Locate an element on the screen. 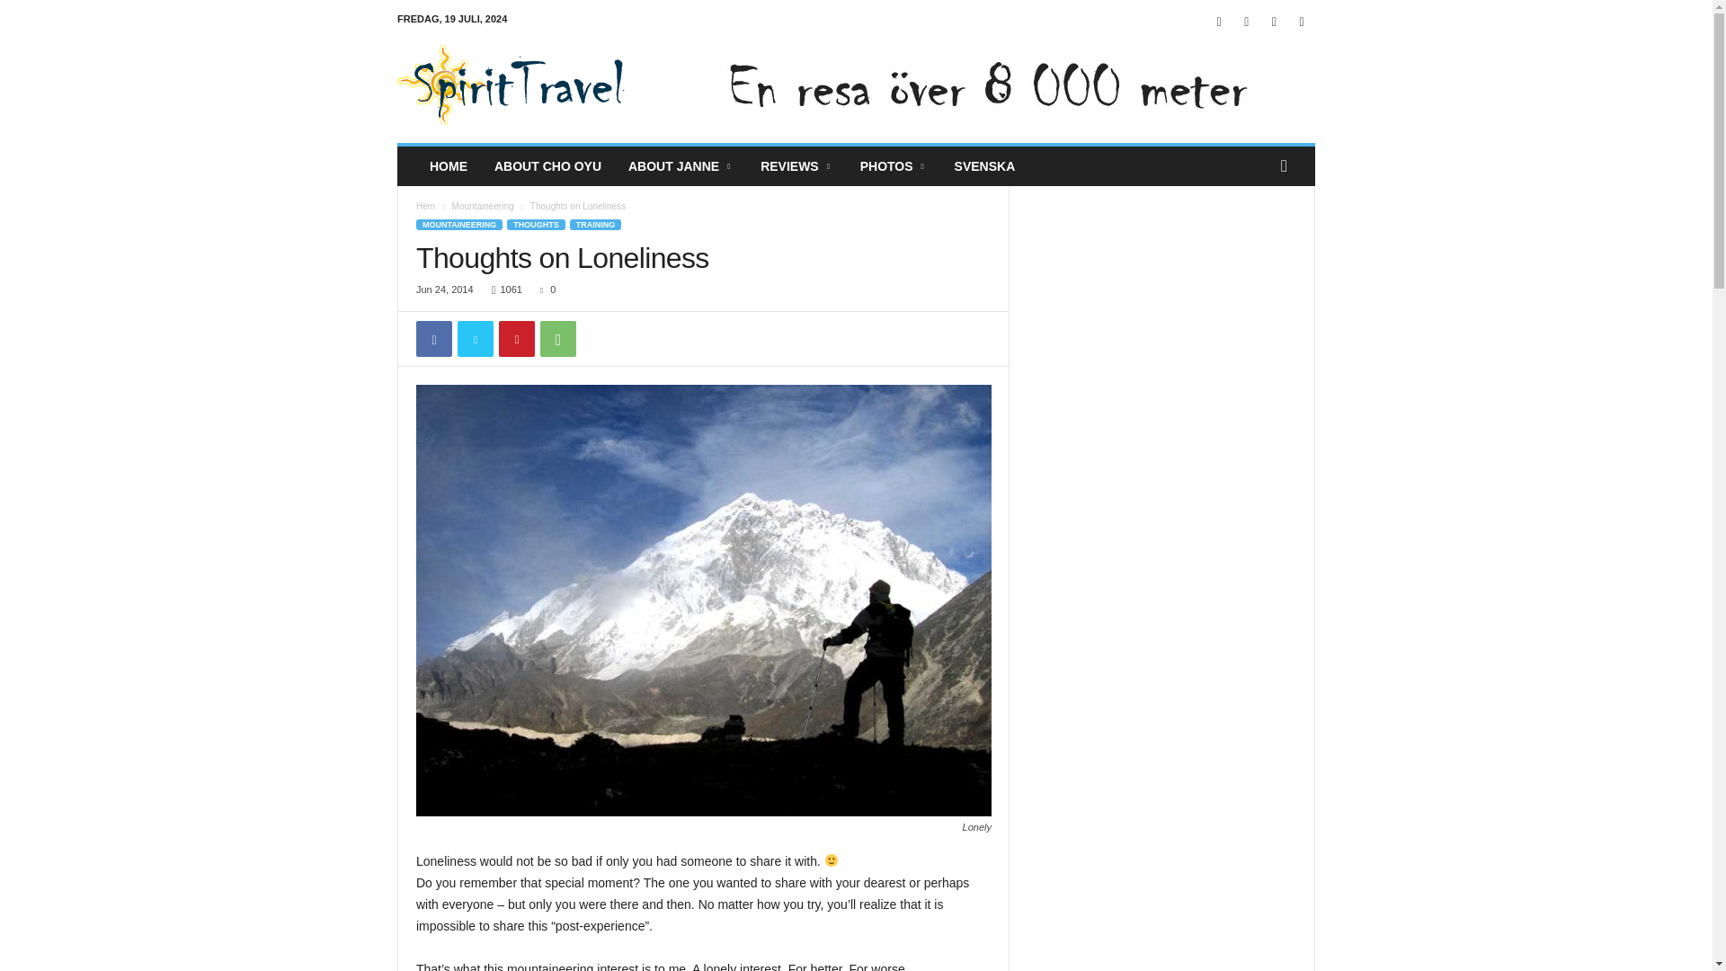 The width and height of the screenshot is (1726, 971). Twitter is located at coordinates (1302, 22).